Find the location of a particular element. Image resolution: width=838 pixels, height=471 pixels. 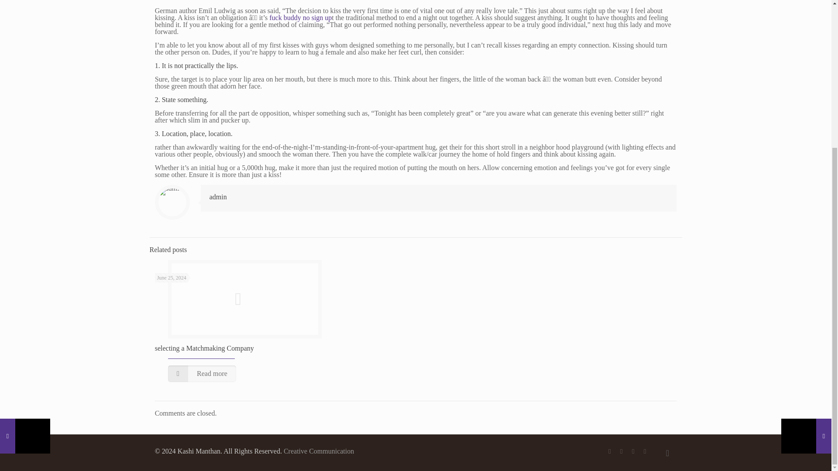

selecting a Matchmaking Company is located at coordinates (204, 348).